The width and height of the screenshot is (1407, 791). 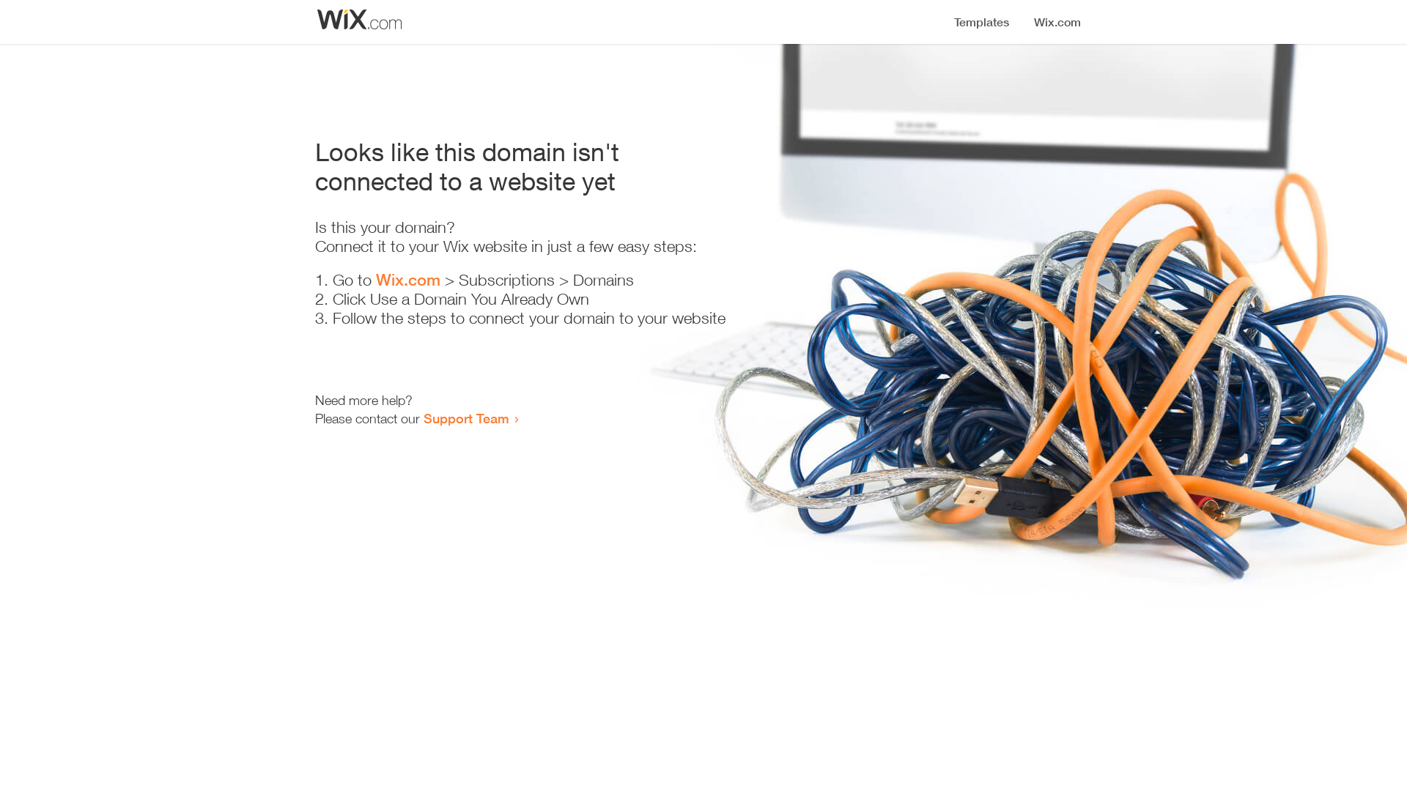 I want to click on Wix.com, so click(x=408, y=280).